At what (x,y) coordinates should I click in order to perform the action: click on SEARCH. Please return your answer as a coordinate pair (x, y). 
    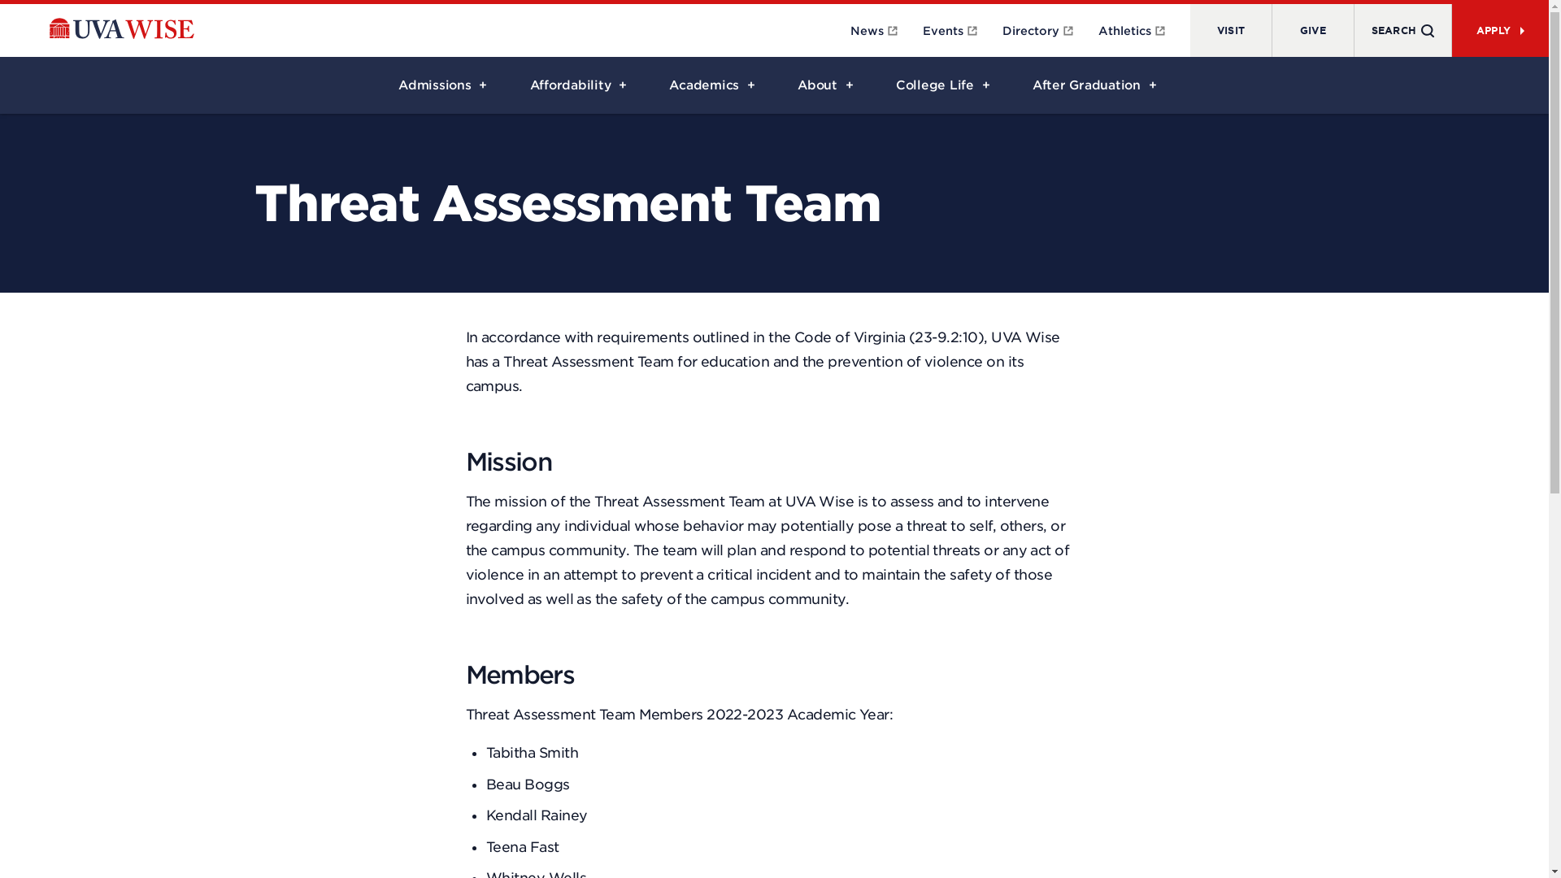
    Looking at the image, I should click on (1402, 31).